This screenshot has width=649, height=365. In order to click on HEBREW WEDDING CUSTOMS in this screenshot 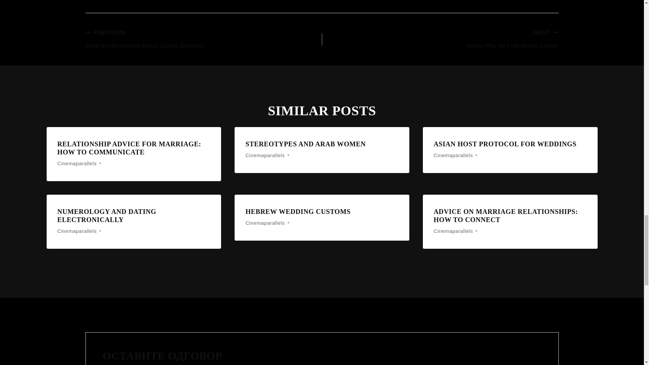, I will do `click(297, 212)`.